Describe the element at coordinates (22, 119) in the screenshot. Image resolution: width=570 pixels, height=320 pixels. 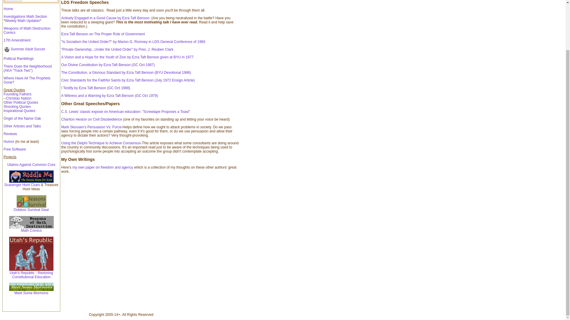
I see `Origin of the Name Oak` at that location.